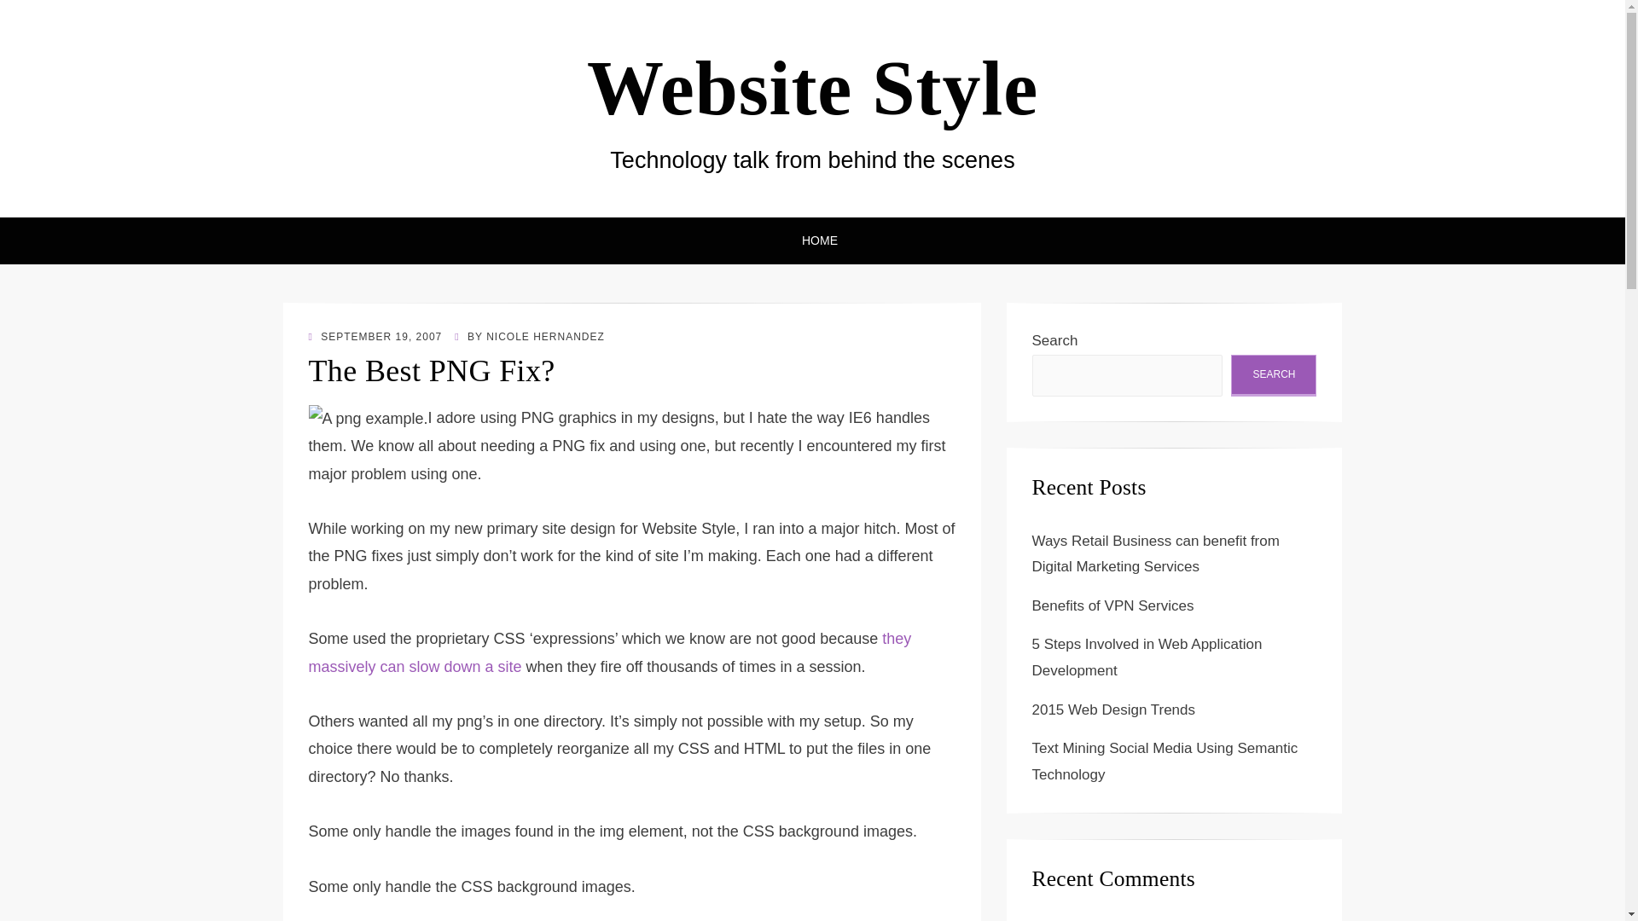 The width and height of the screenshot is (1638, 921). I want to click on Benefits of VPN Services, so click(1112, 605).